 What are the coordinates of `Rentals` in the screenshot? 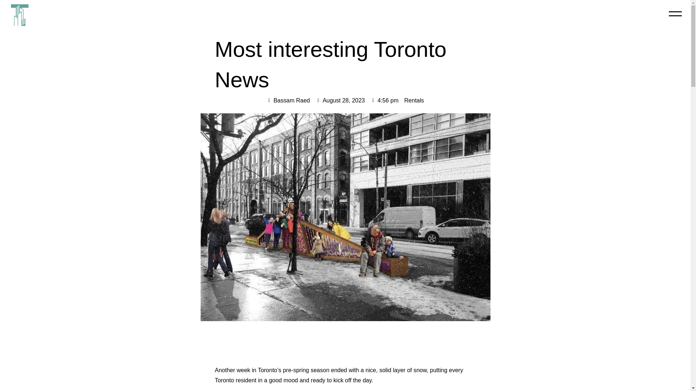 It's located at (414, 100).